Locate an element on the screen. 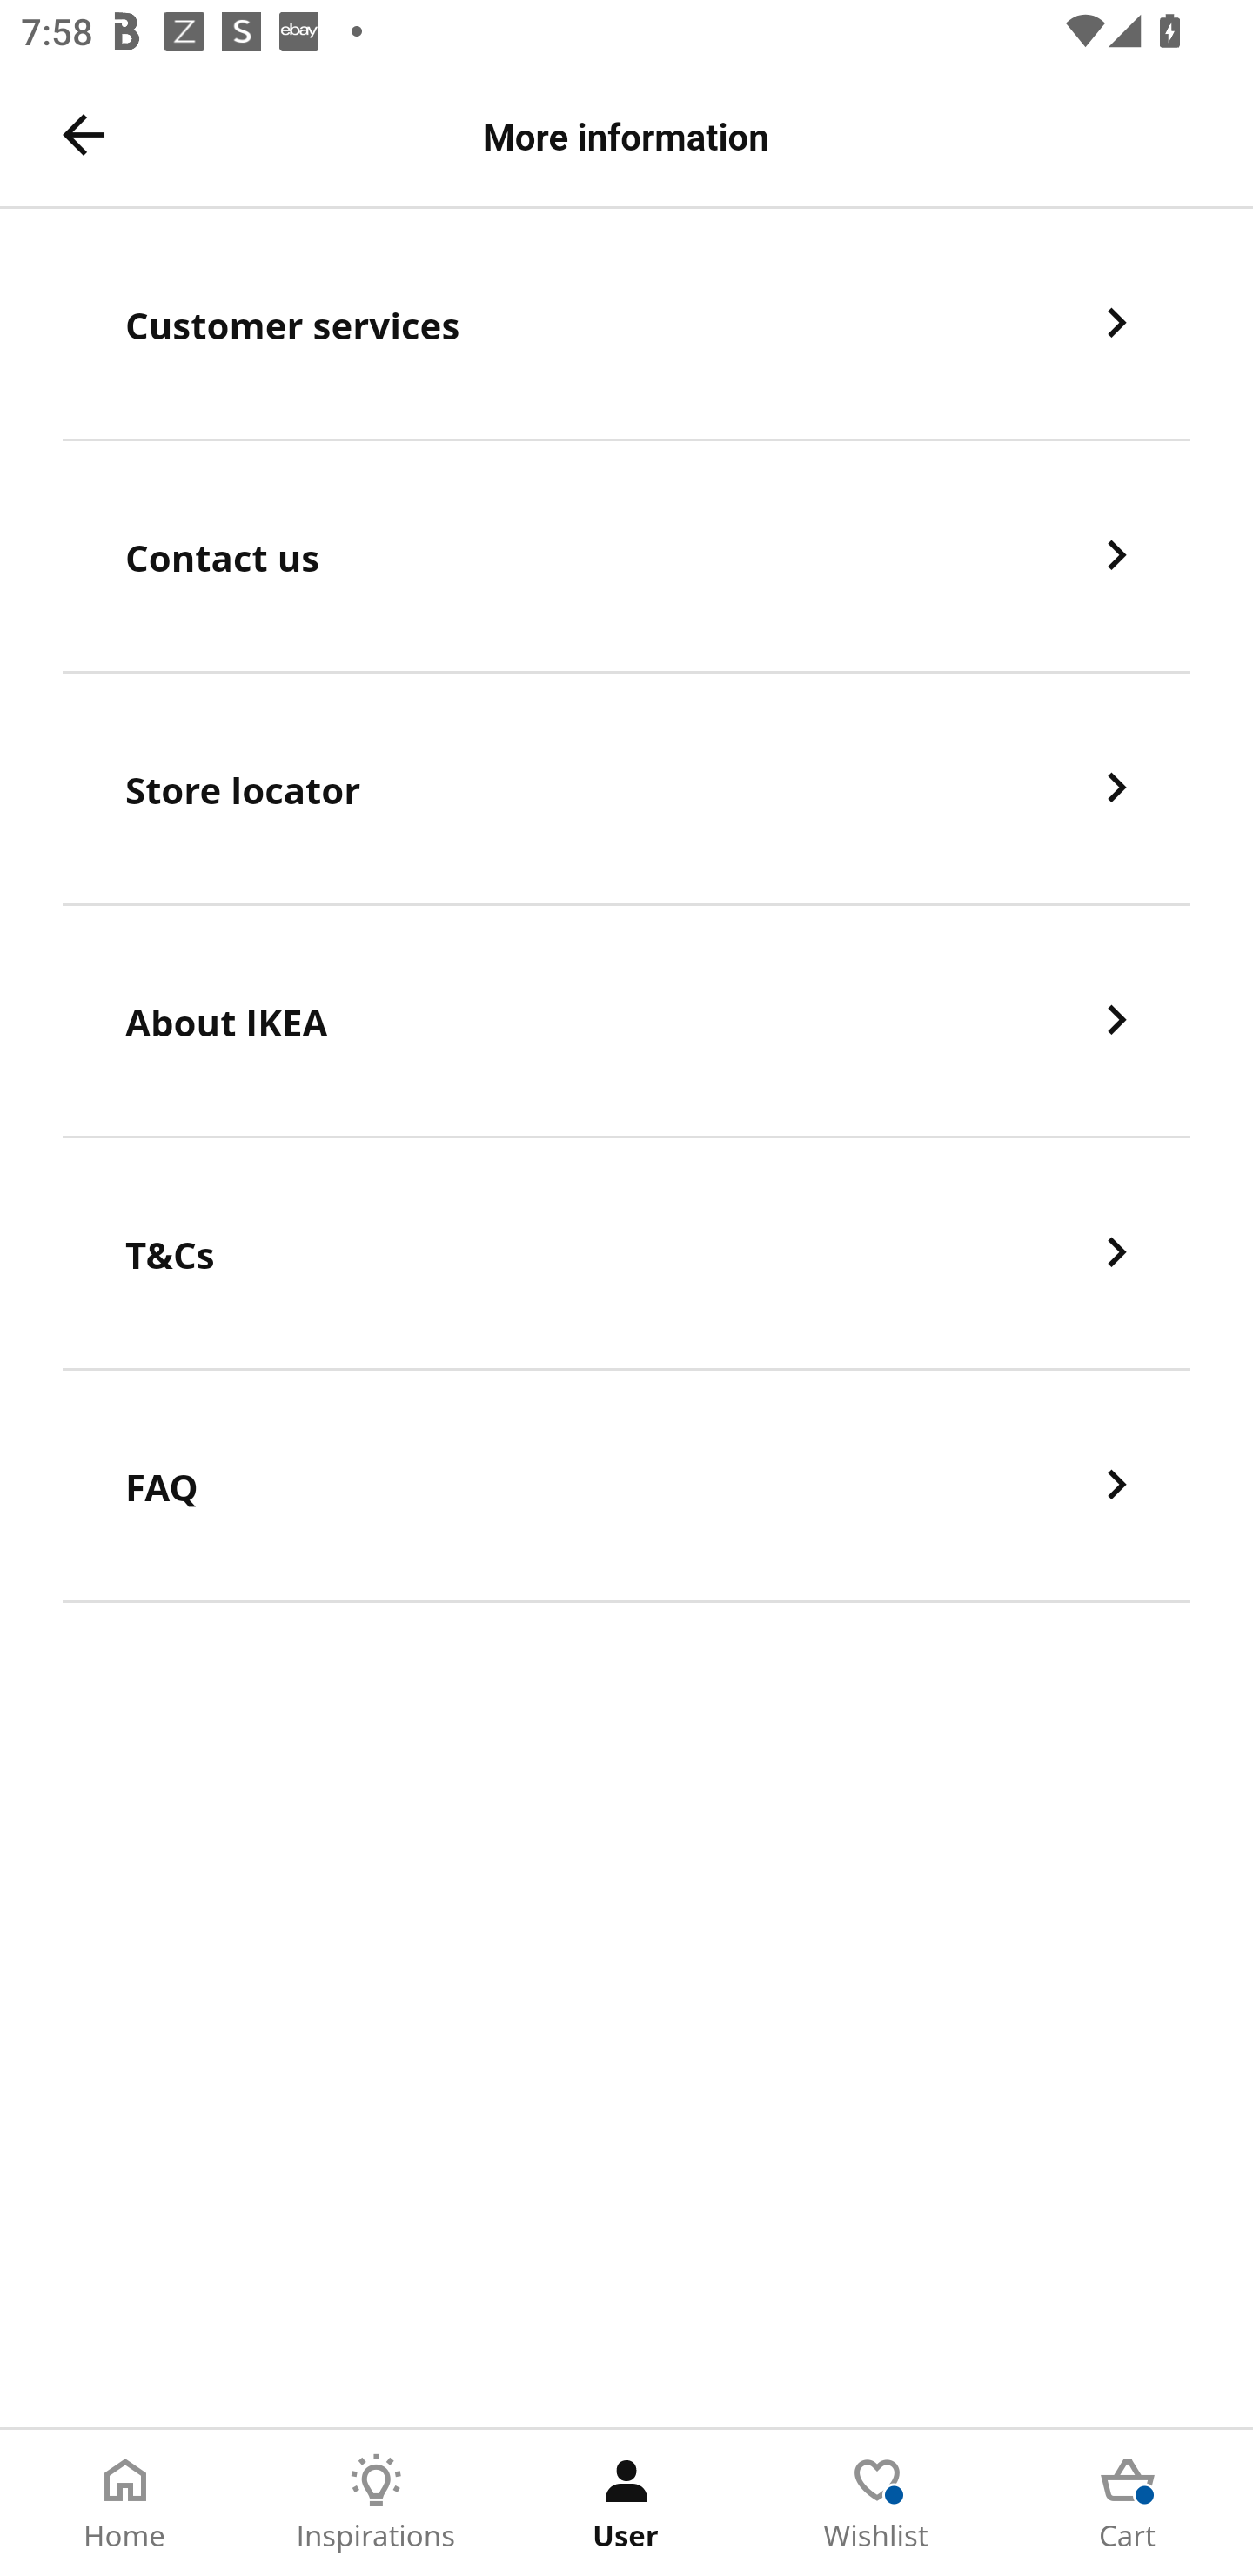  User
Tab 3 of 5 is located at coordinates (626, 2503).